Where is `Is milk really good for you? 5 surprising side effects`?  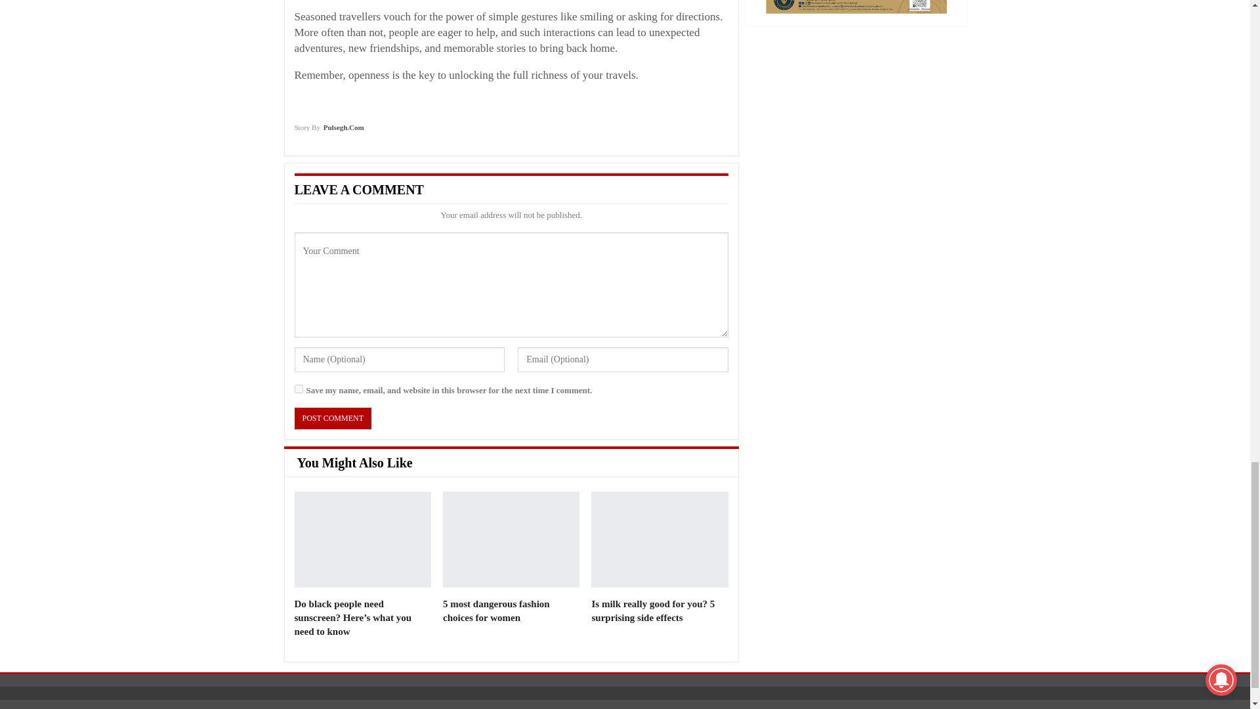
Is milk really good for you? 5 surprising side effects is located at coordinates (652, 611).